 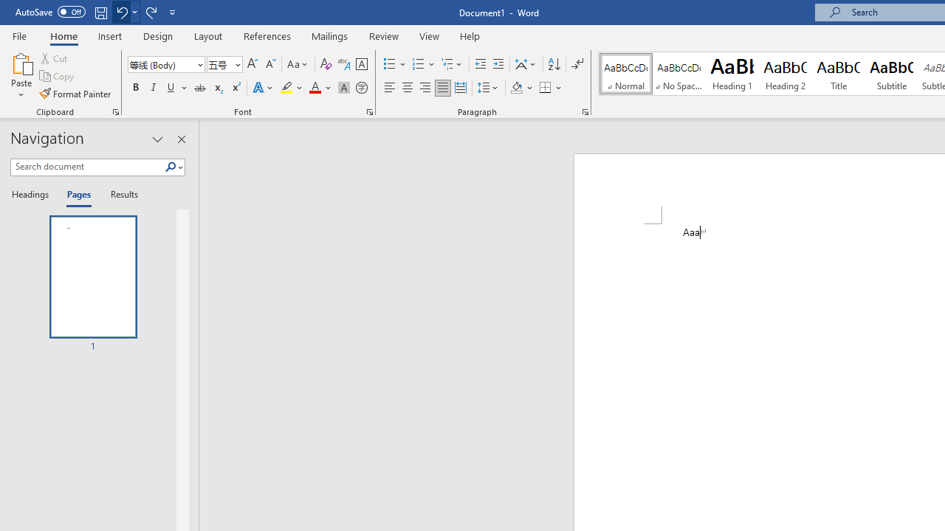 What do you see at coordinates (488, 88) in the screenshot?
I see `Line and Paragraph Spacing` at bounding box center [488, 88].